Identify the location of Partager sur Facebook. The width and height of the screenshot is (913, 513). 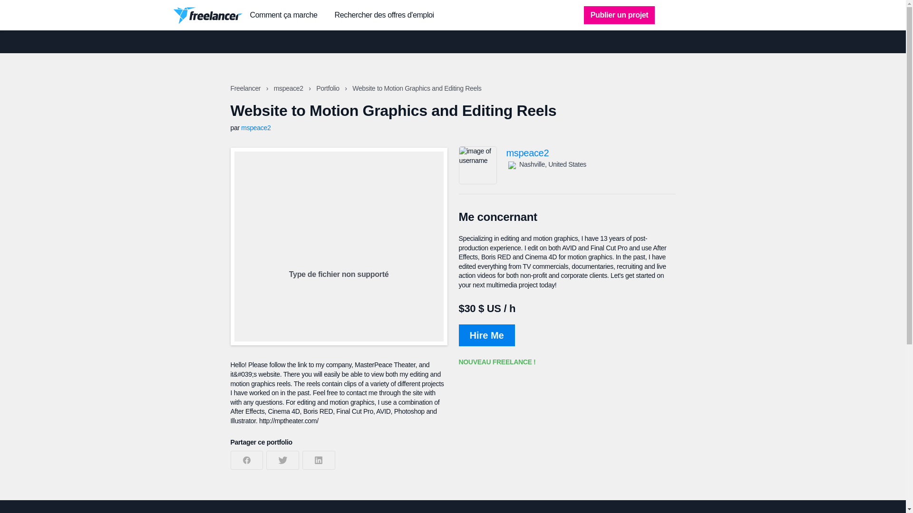
(246, 460).